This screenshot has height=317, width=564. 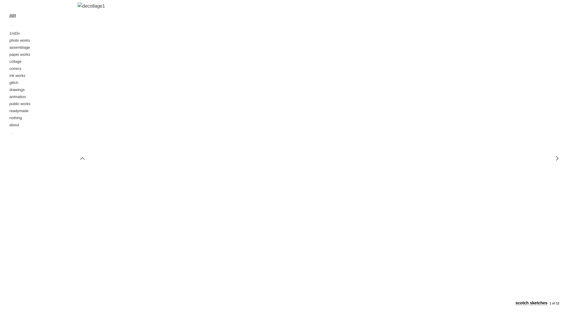 I want to click on collage, so click(x=15, y=62).